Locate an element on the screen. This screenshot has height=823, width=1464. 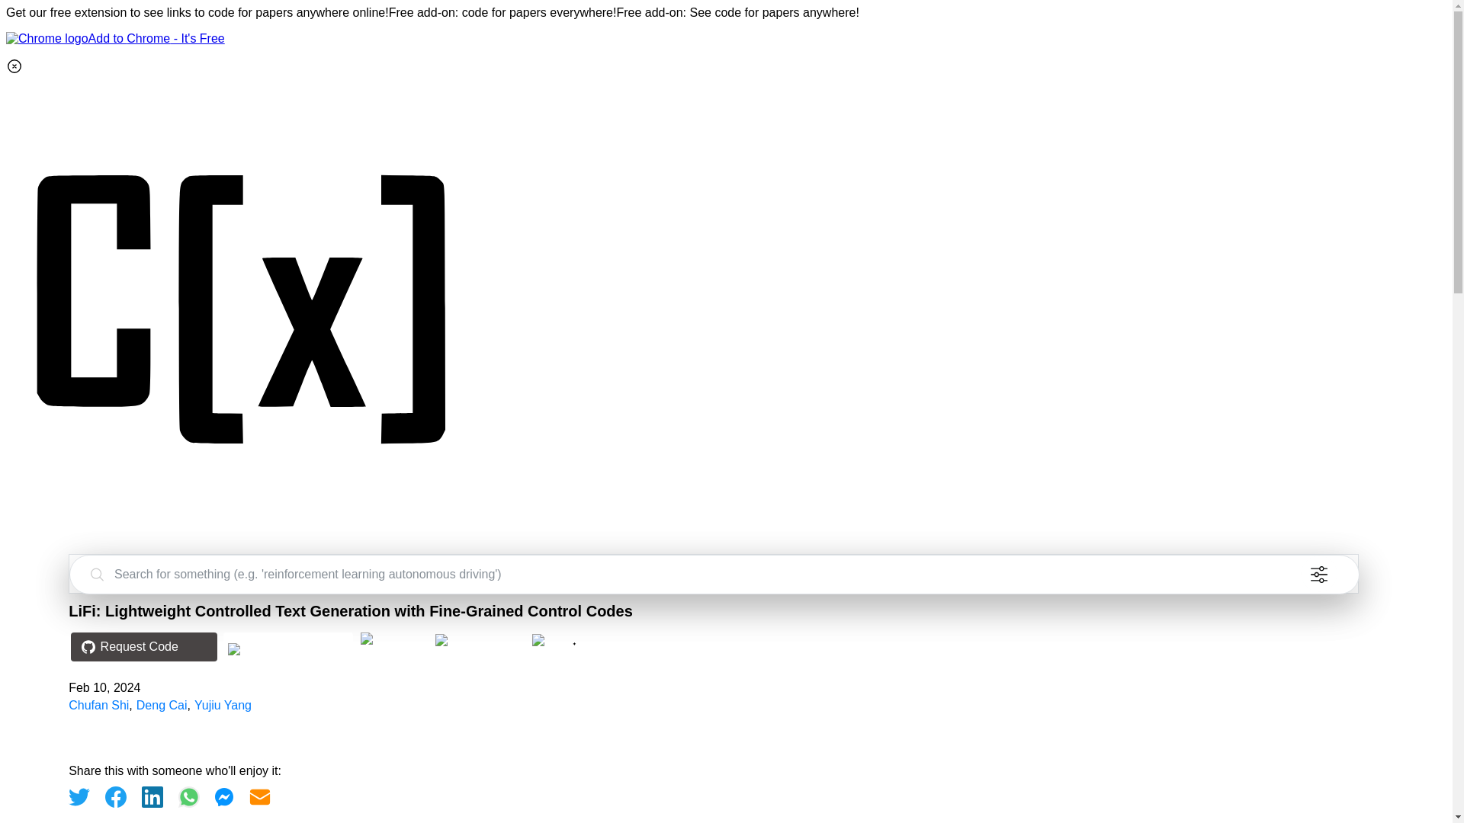
Request Code is located at coordinates (143, 647).